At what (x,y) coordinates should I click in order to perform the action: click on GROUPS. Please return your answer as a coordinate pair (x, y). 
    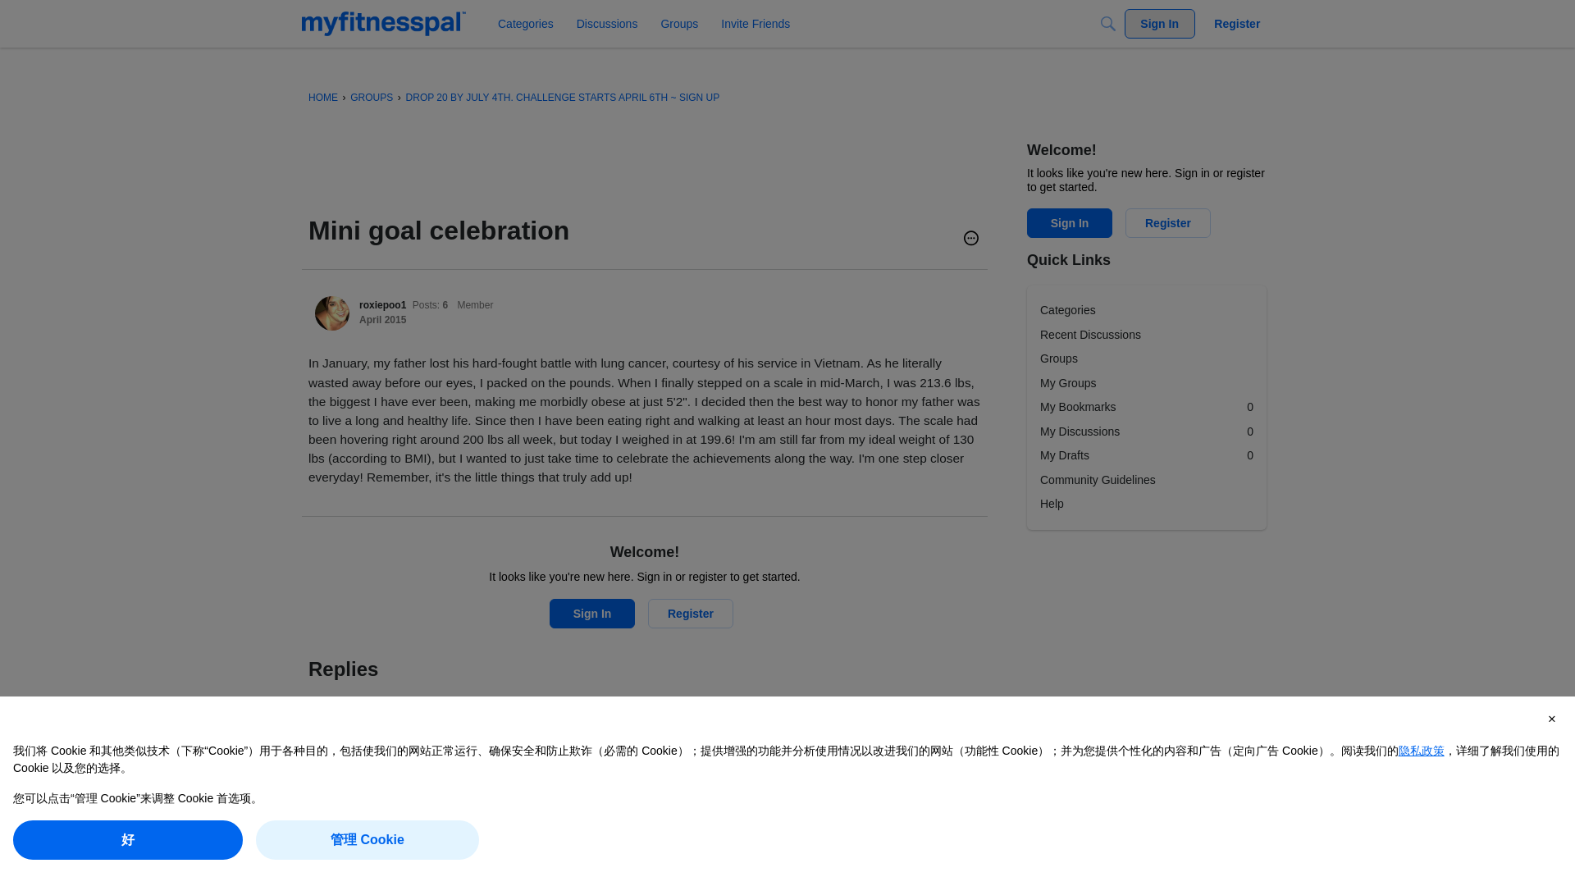
    Looking at the image, I should click on (371, 98).